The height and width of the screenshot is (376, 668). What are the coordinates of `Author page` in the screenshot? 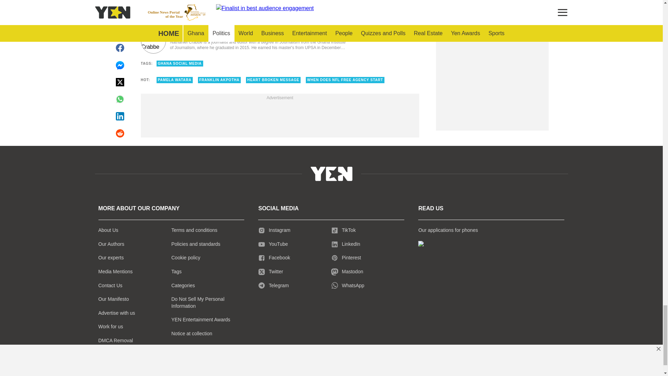 It's located at (245, 41).